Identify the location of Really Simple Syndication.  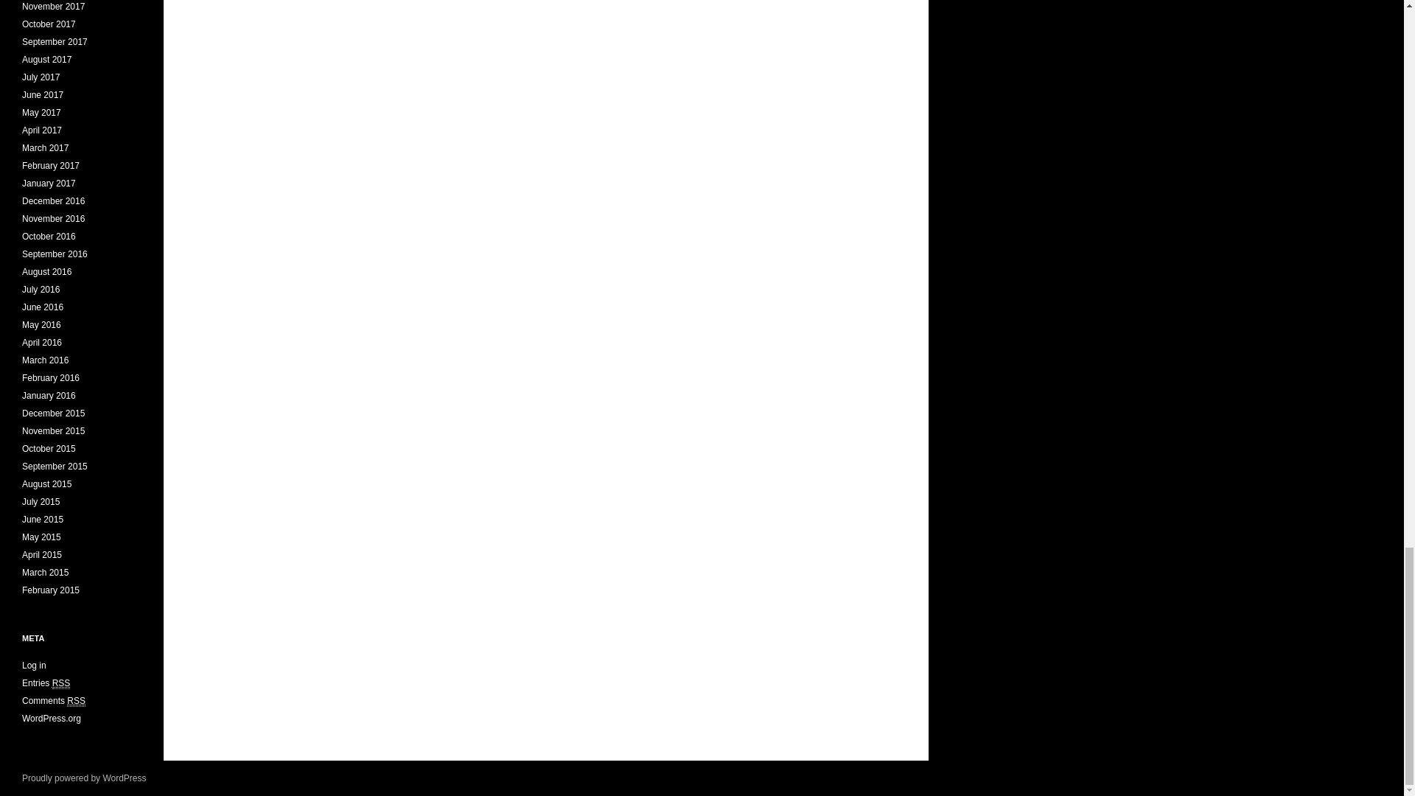
(62, 684).